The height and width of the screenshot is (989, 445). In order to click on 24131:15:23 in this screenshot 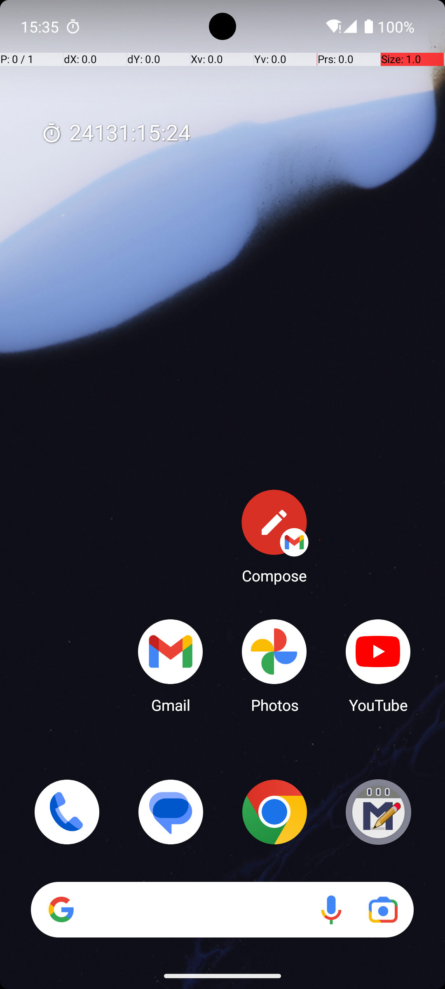, I will do `click(116, 134)`.